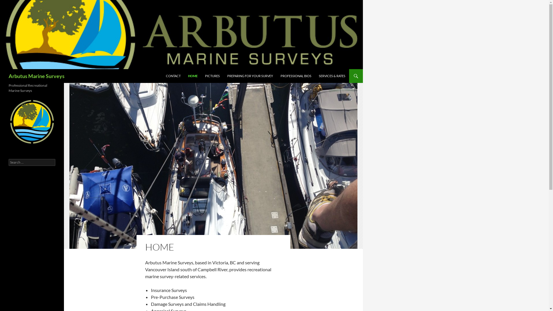 This screenshot has width=553, height=311. What do you see at coordinates (332, 76) in the screenshot?
I see `SERVICES & RATES` at bounding box center [332, 76].